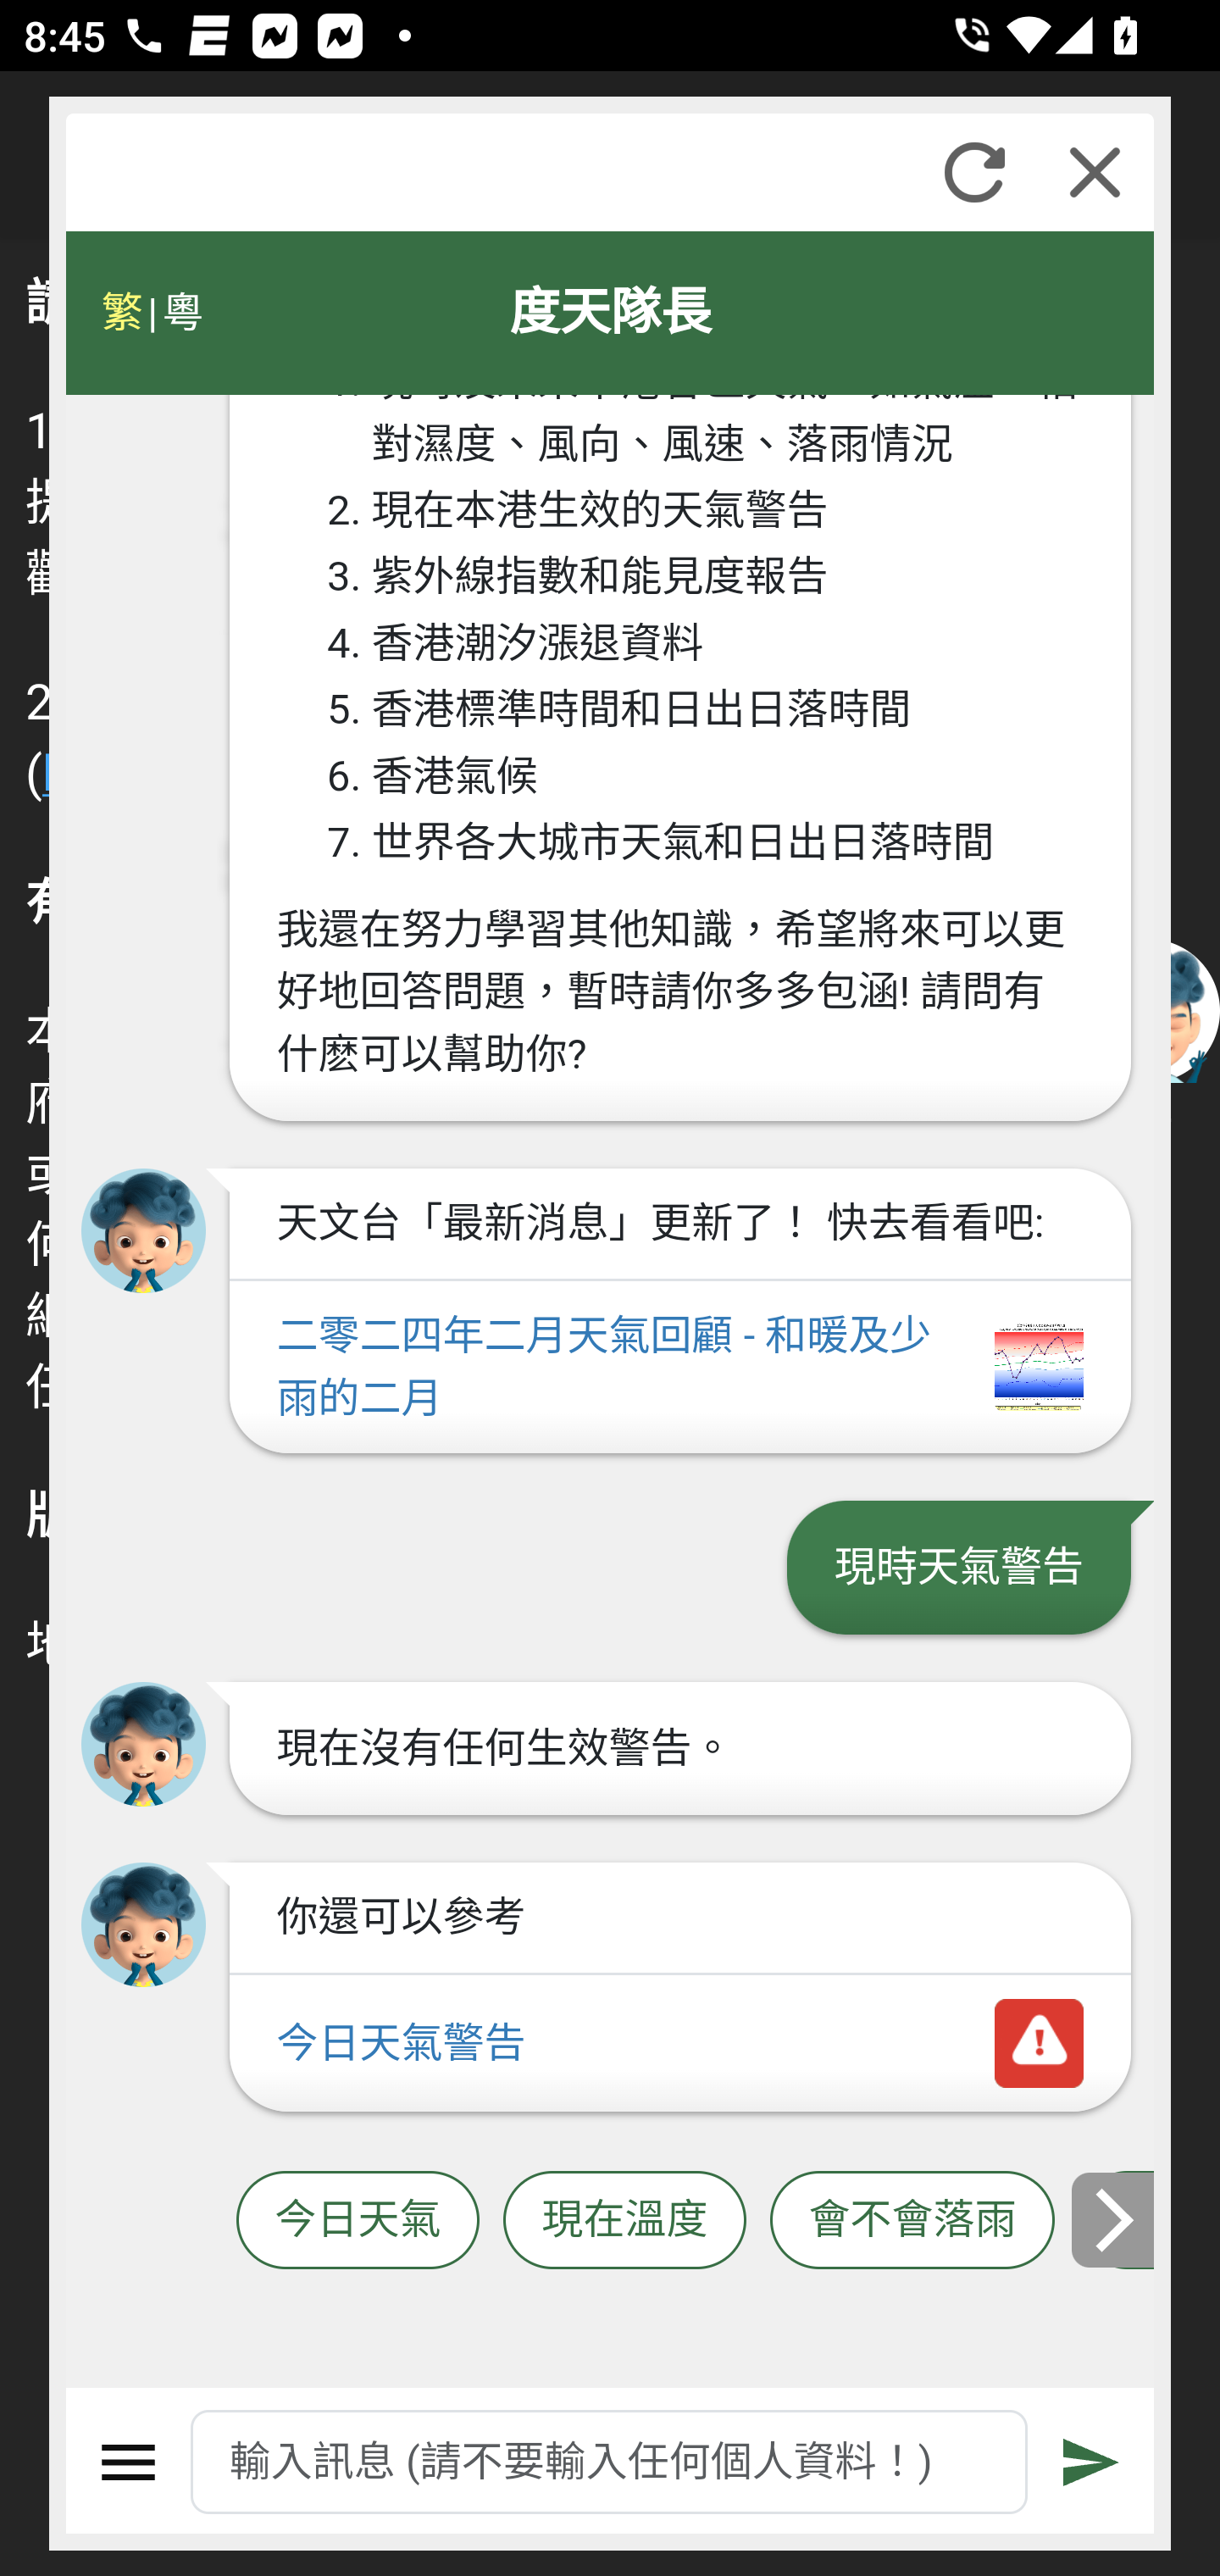 Image resolution: width=1220 pixels, height=2576 pixels. I want to click on 現在溫度, so click(624, 2222).